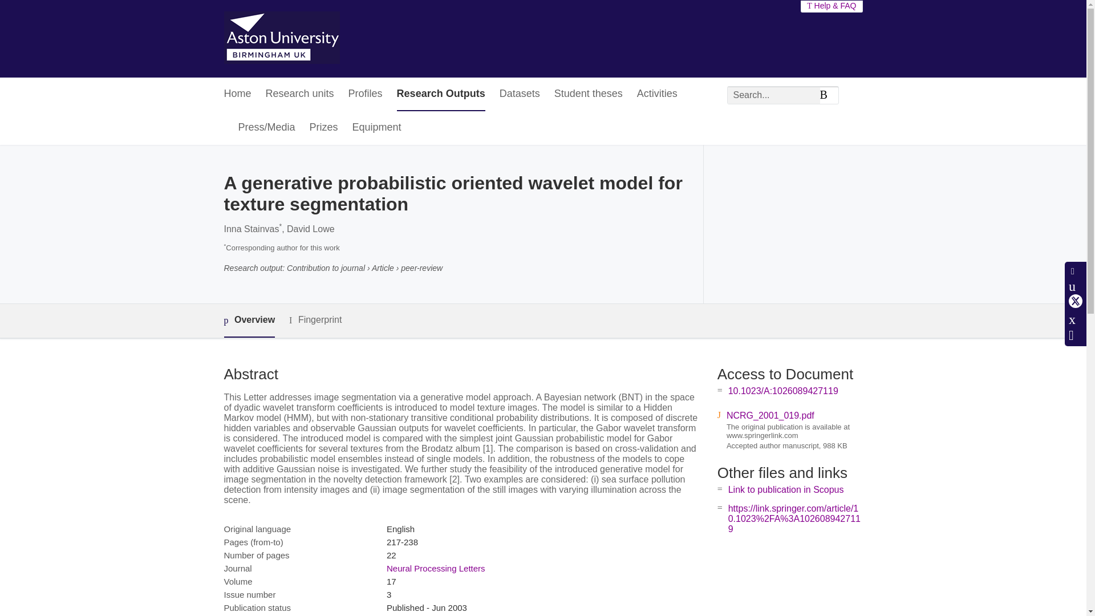 The height and width of the screenshot is (616, 1095). Describe the element at coordinates (365, 95) in the screenshot. I see `Profiles` at that location.